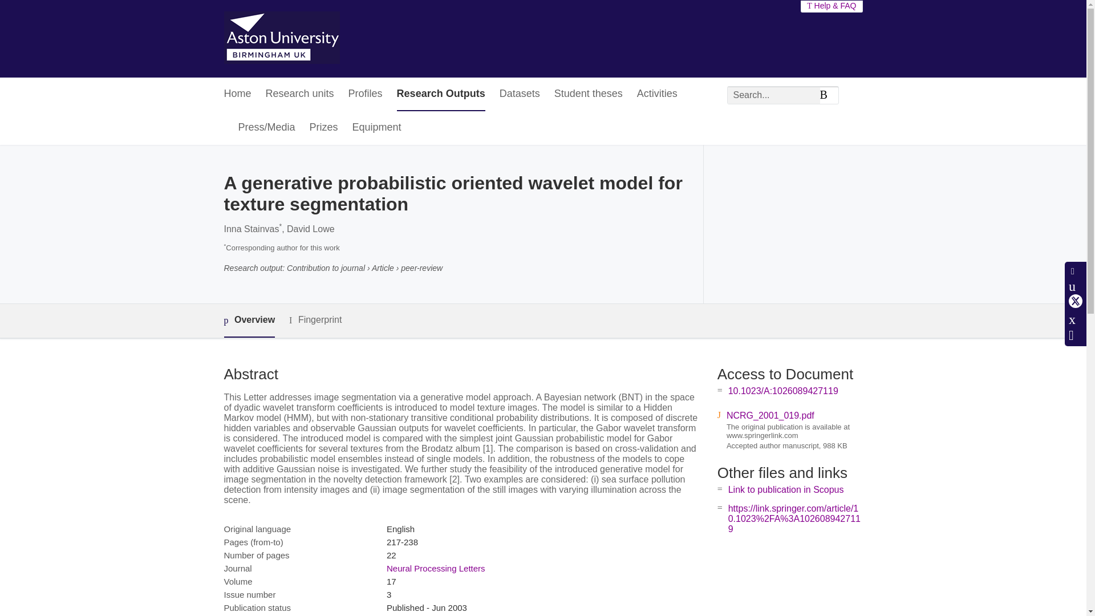 The height and width of the screenshot is (616, 1095). Describe the element at coordinates (365, 95) in the screenshot. I see `Profiles` at that location.